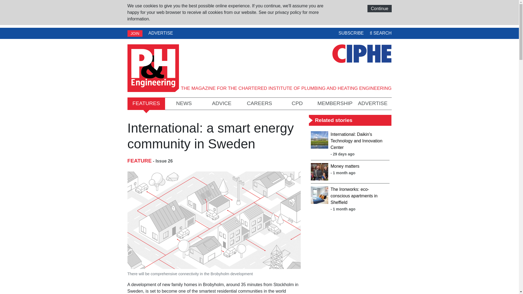 Image resolution: width=523 pixels, height=294 pixels. I want to click on CPD, so click(297, 103).